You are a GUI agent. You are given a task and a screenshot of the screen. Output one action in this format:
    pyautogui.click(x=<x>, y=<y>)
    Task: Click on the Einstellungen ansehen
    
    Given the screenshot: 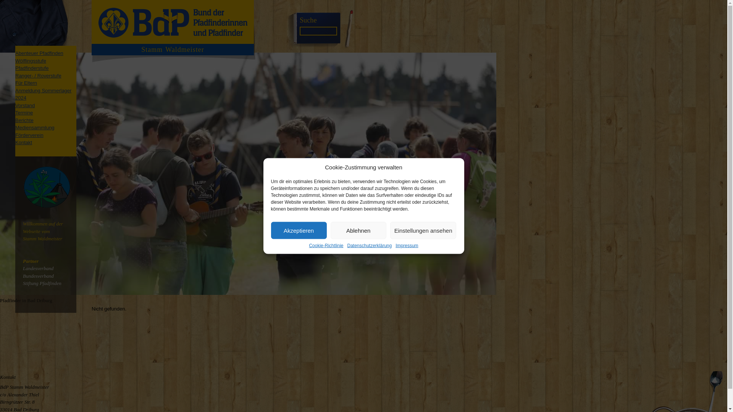 What is the action you would take?
    pyautogui.click(x=423, y=230)
    